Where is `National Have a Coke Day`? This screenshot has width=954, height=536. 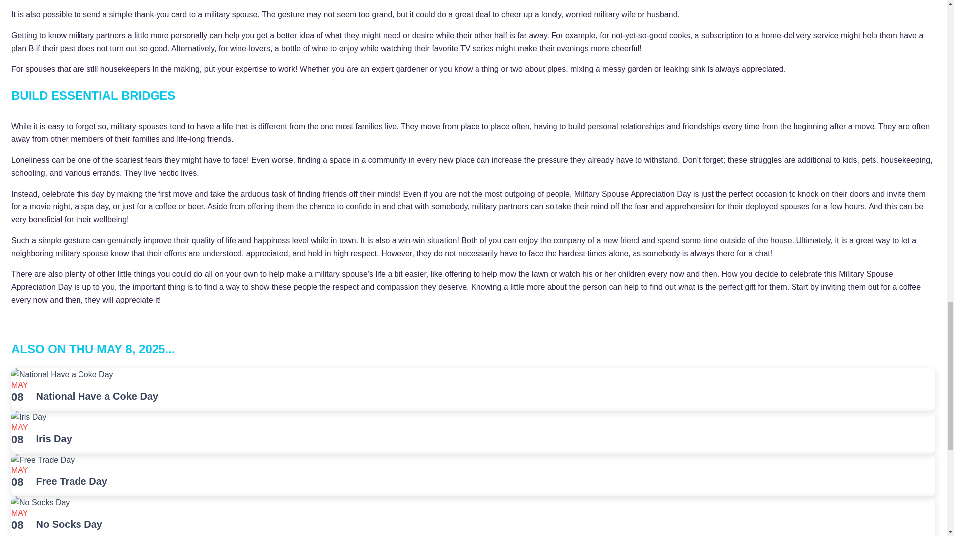
National Have a Coke Day is located at coordinates (97, 396).